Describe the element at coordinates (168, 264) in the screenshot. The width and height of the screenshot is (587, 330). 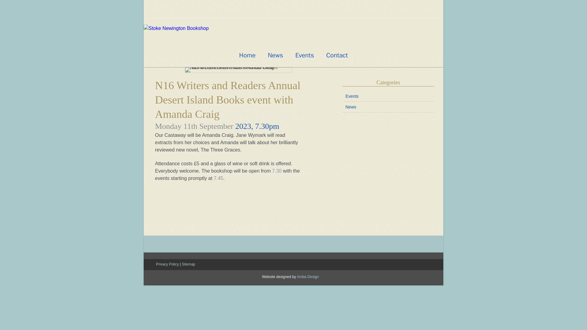
I see `Privacy Policy` at that location.